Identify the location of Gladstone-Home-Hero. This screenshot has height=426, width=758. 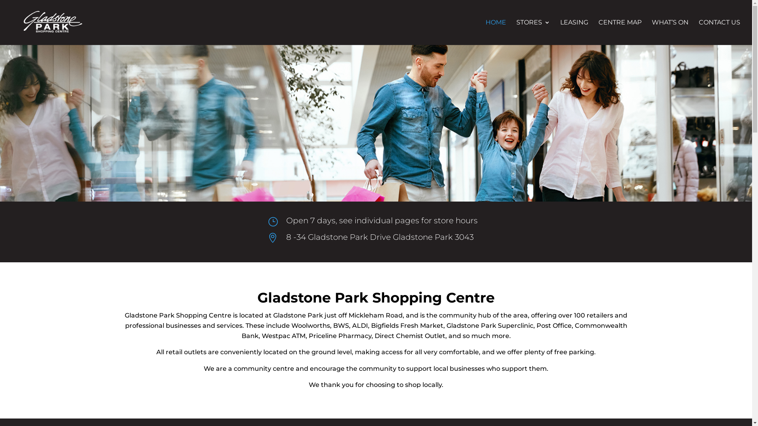
(376, 123).